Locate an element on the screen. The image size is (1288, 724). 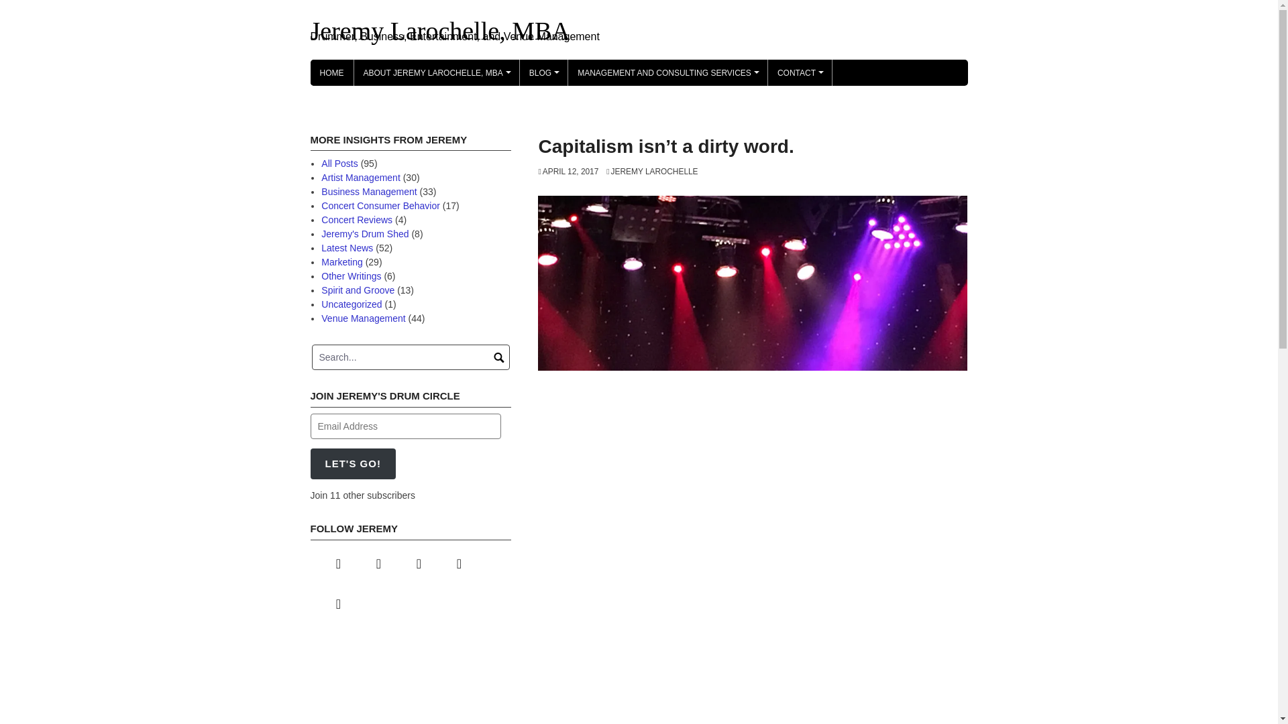
Search for: is located at coordinates (411, 357).